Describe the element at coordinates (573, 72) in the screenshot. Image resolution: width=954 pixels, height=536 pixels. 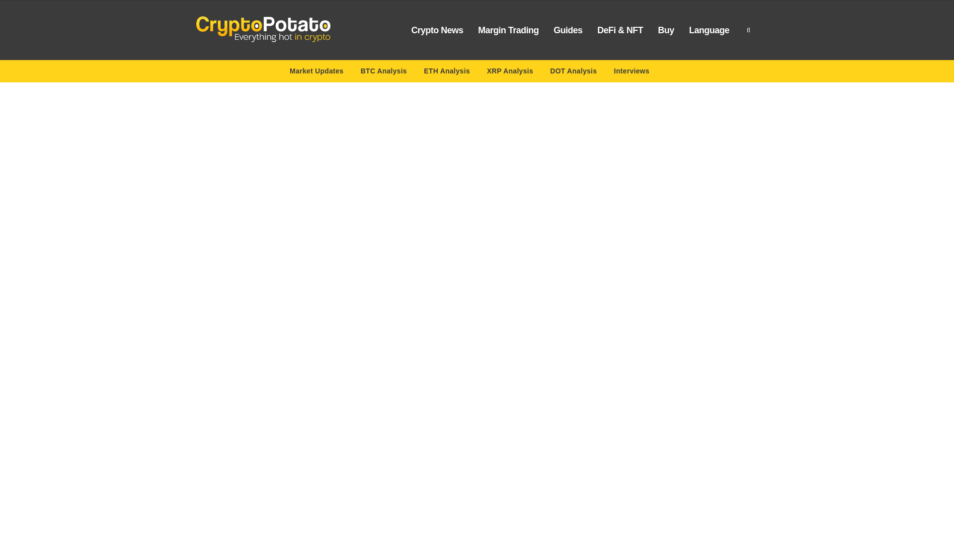
I see `DOT Analysis` at that location.